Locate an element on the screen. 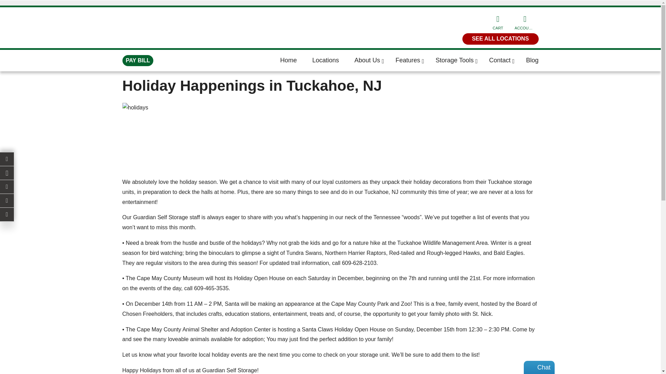 The height and width of the screenshot is (374, 666). SEE ALL LOCATIONS is located at coordinates (500, 39).